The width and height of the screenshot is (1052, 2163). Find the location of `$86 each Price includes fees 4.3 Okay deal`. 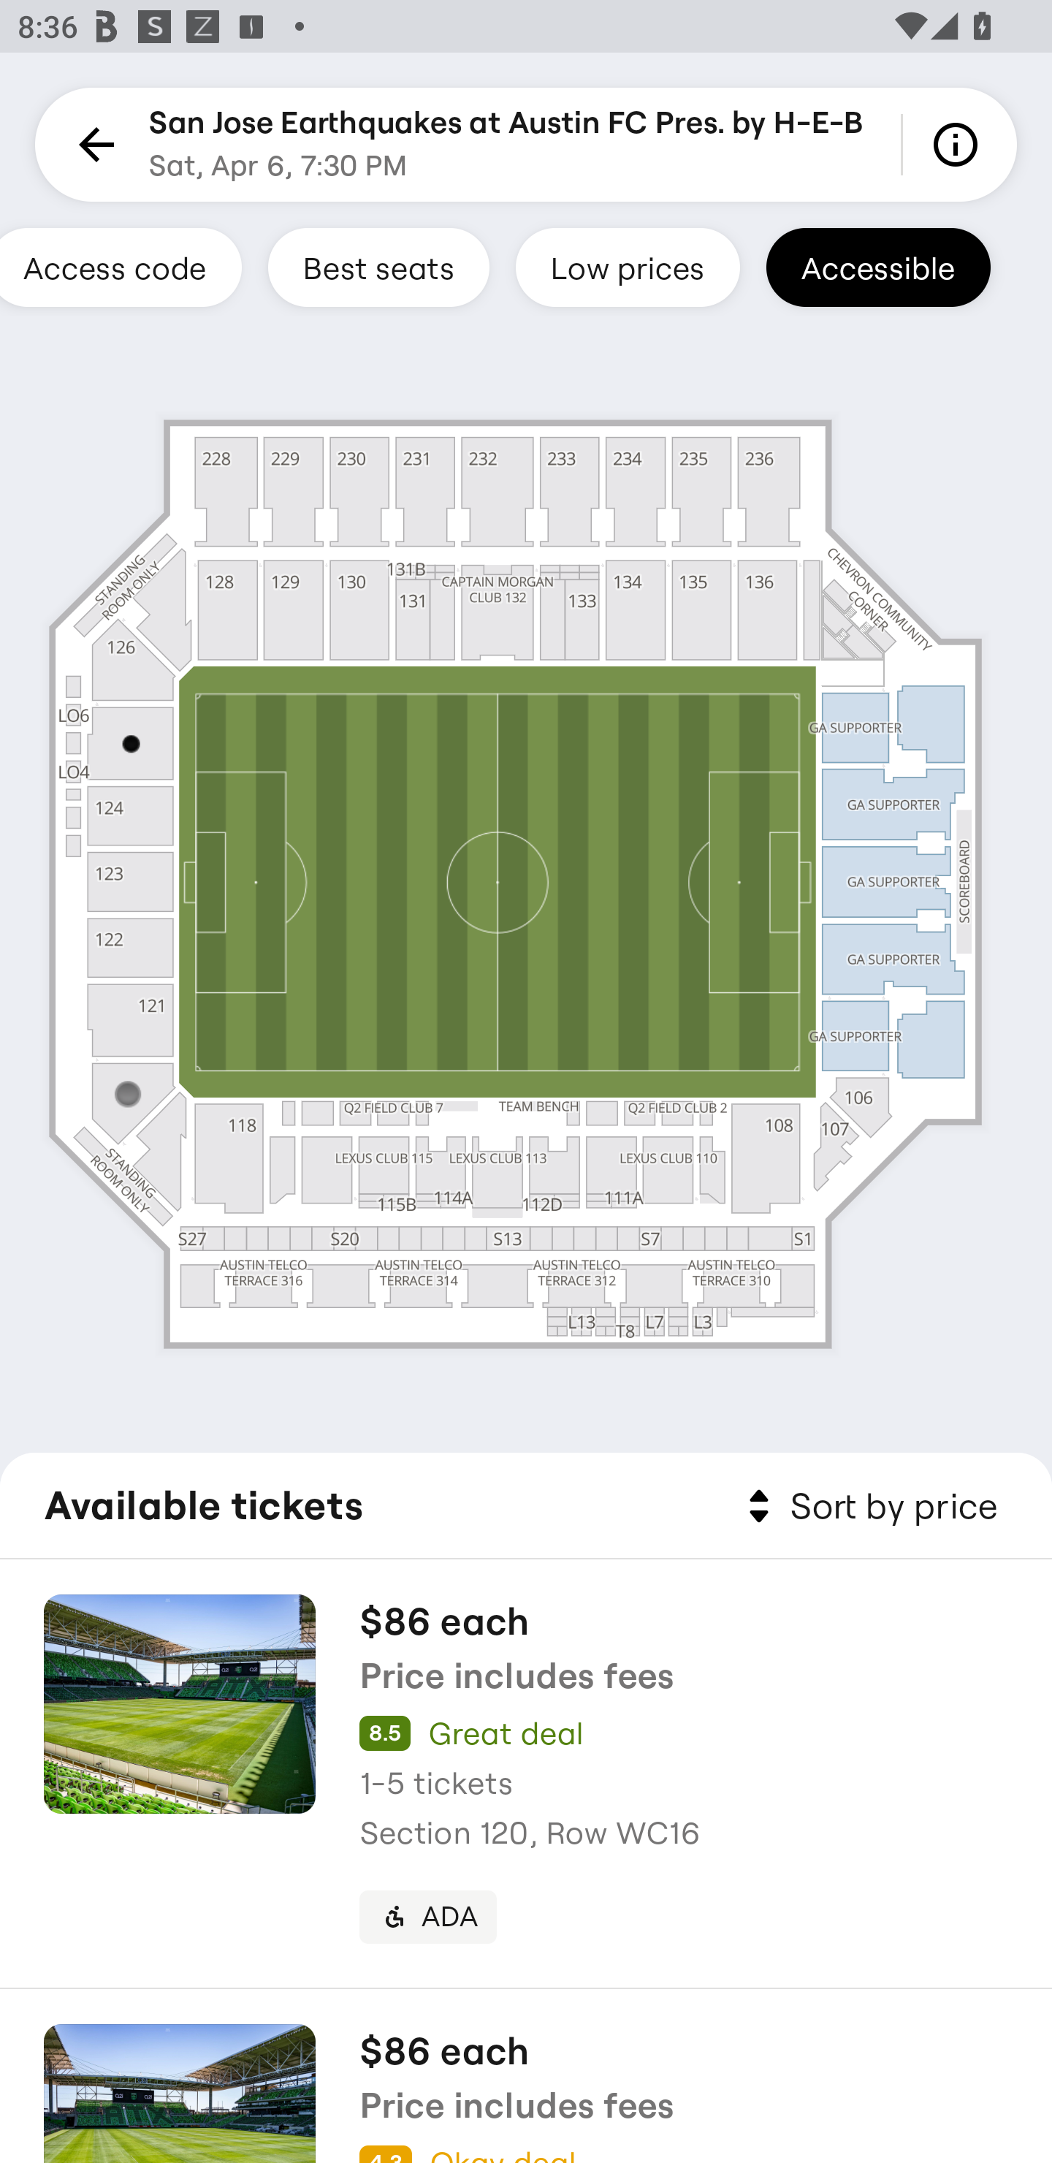

$86 each Price includes fees 4.3 Okay deal is located at coordinates (526, 2077).